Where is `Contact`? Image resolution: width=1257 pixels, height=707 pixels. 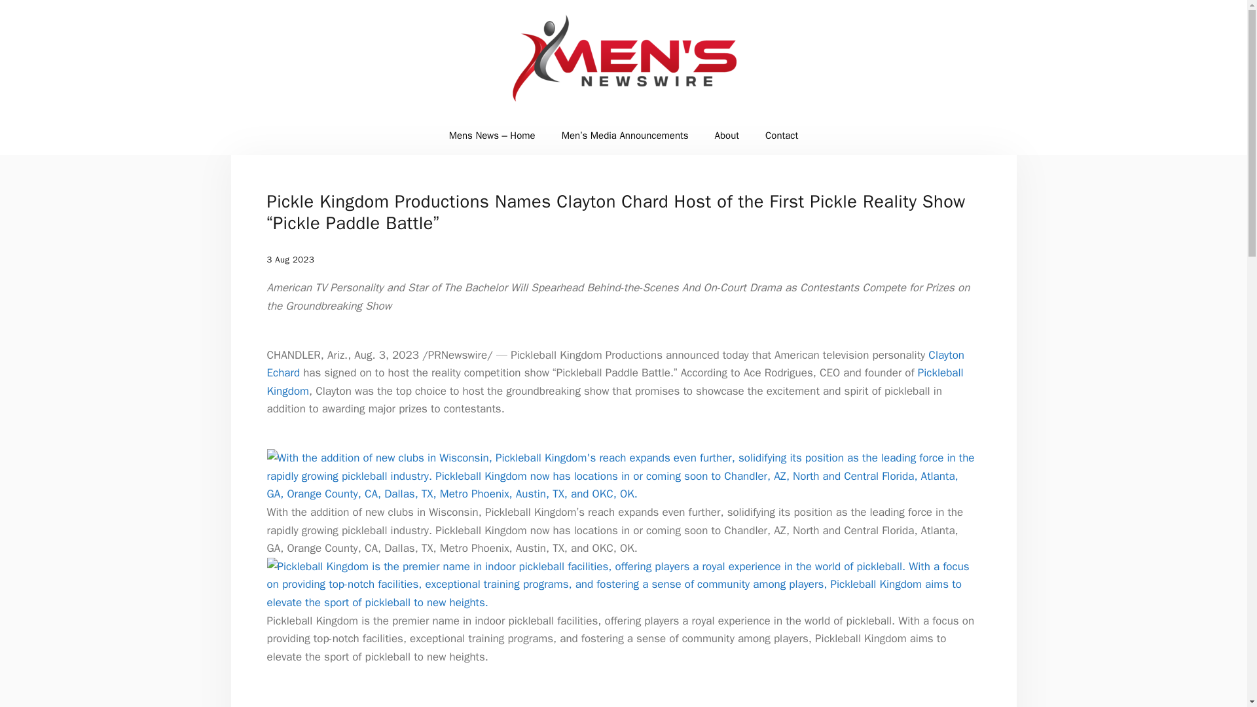 Contact is located at coordinates (781, 135).